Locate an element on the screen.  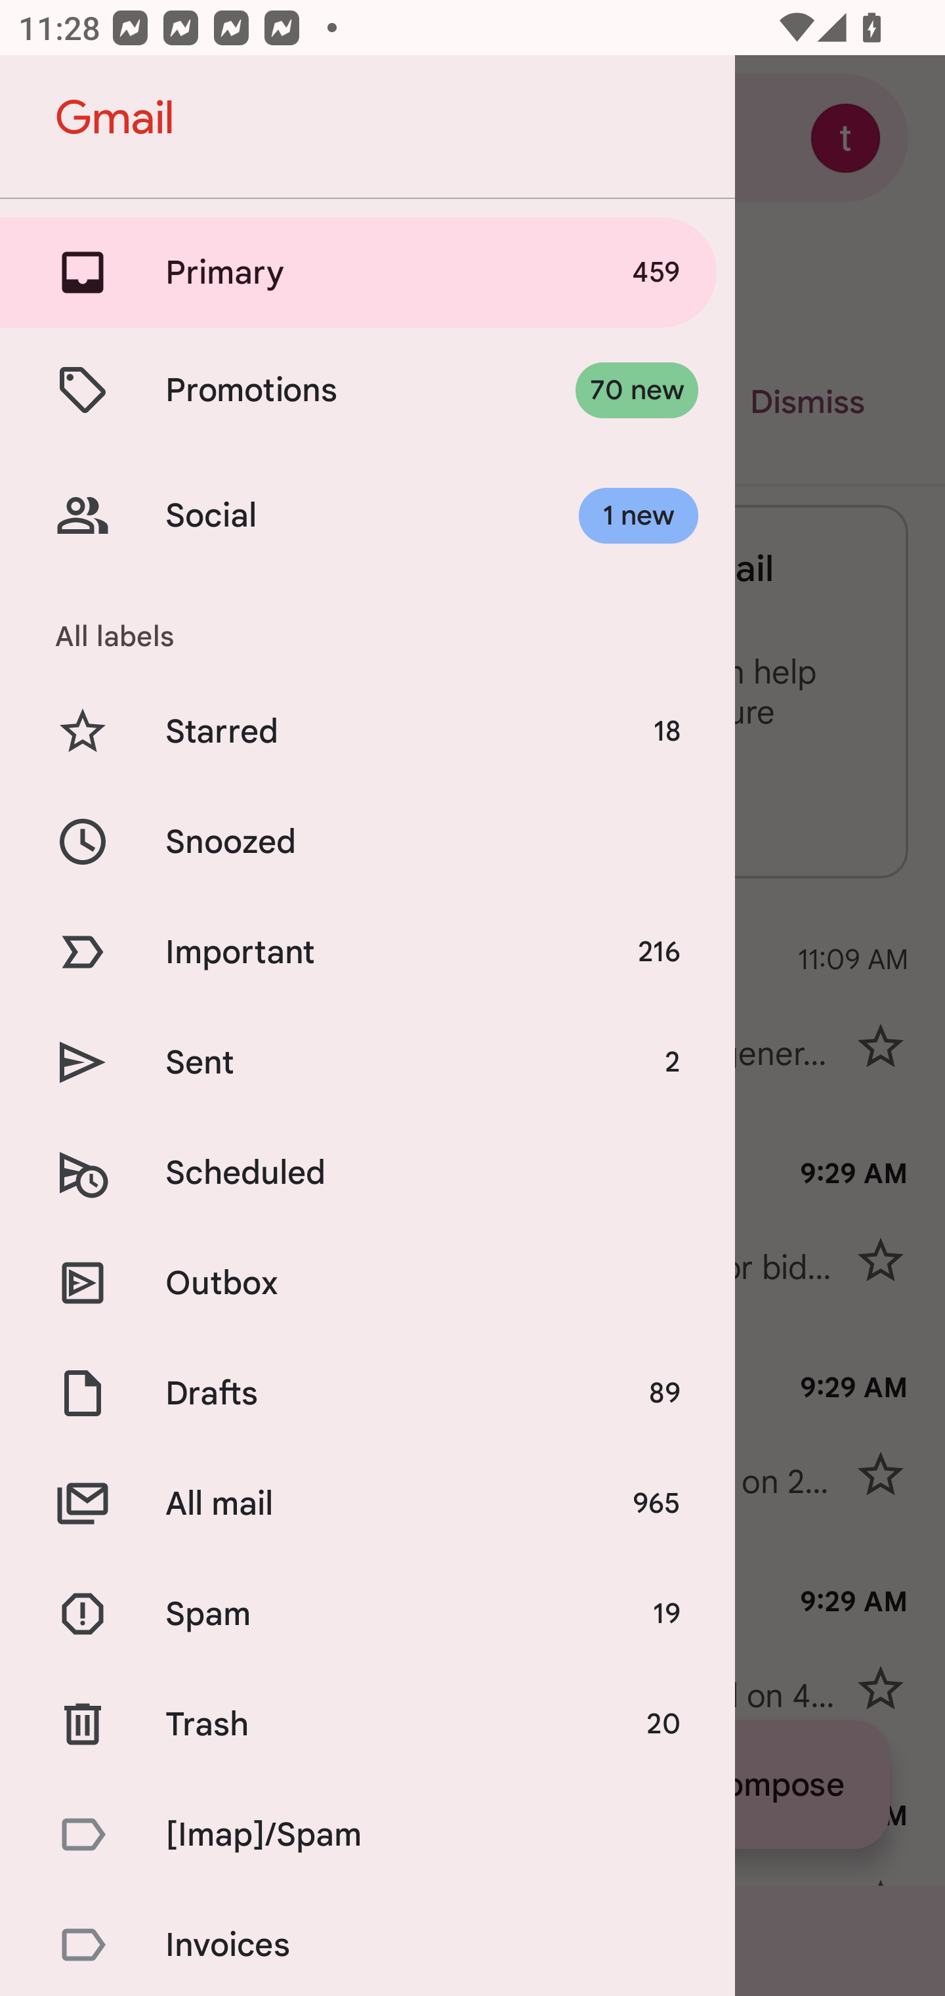
Outbox is located at coordinates (367, 1282).